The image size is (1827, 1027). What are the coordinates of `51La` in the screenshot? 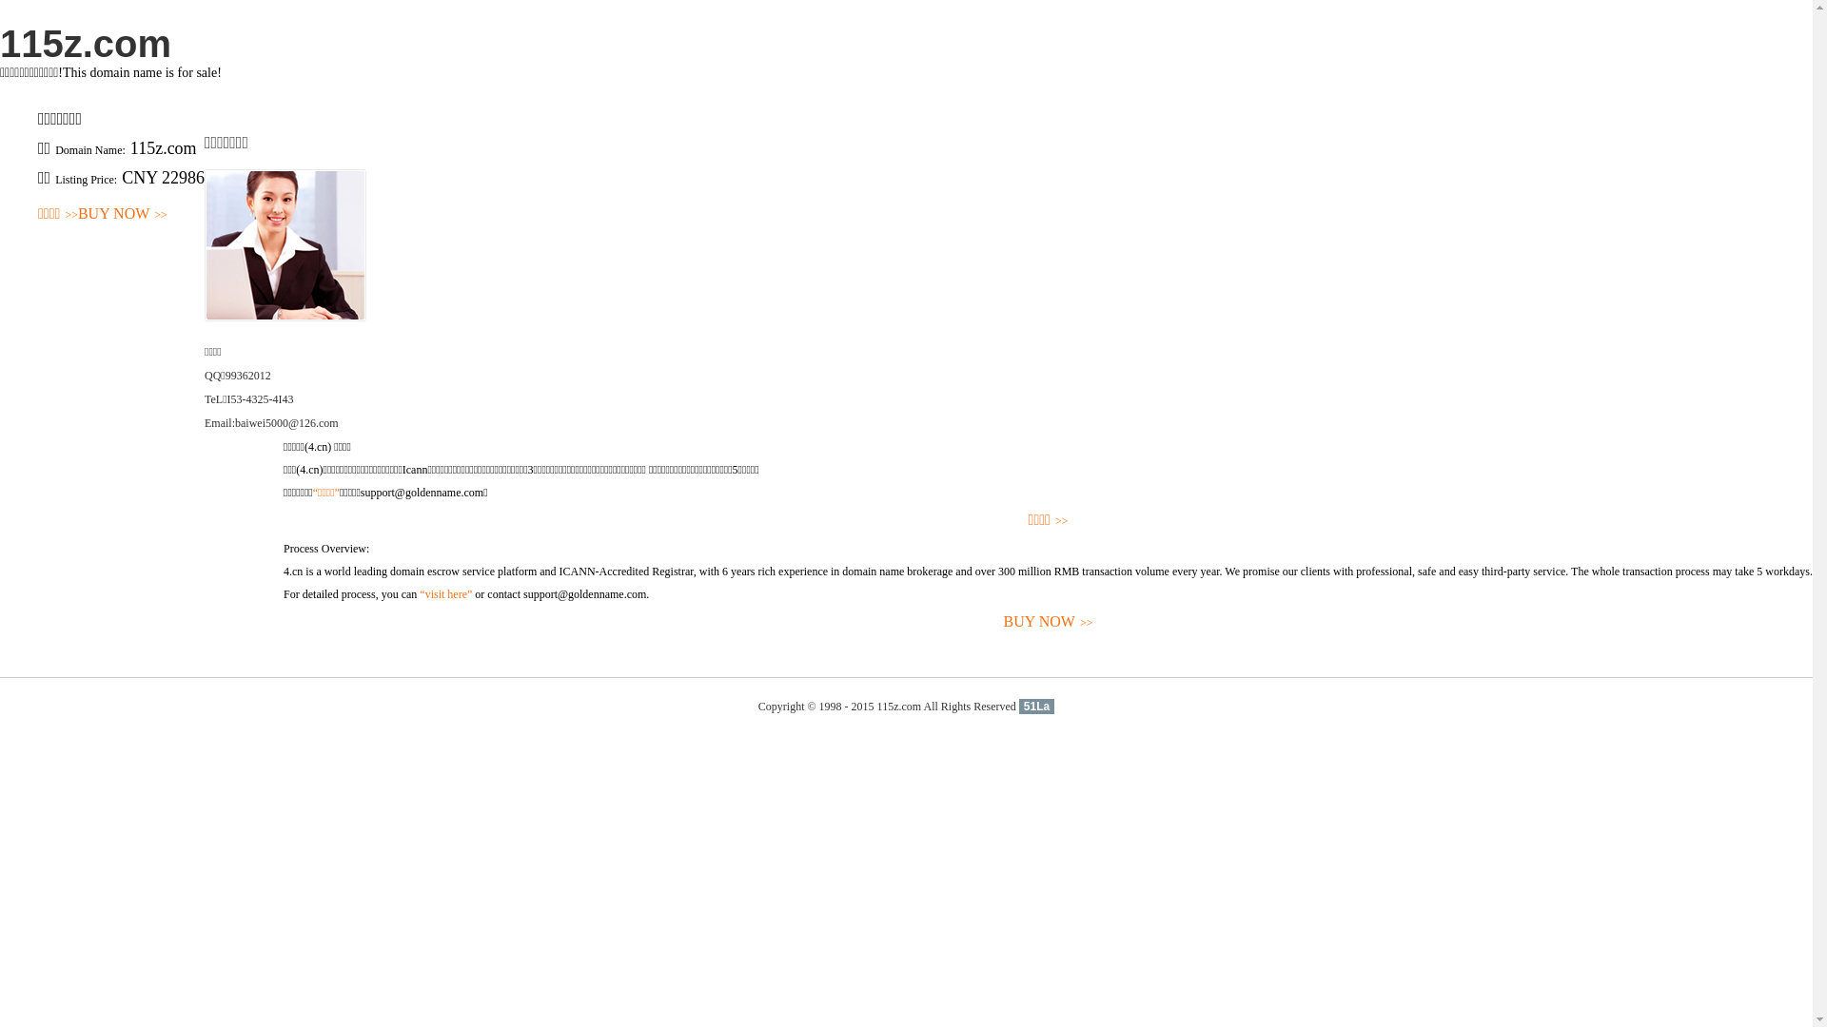 It's located at (1037, 707).